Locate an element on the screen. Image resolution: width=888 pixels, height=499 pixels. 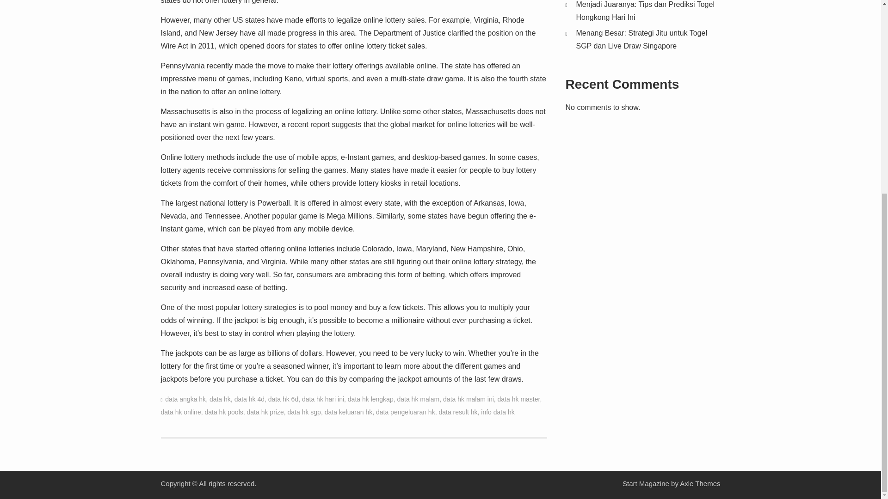
data hk hari ini is located at coordinates (323, 399).